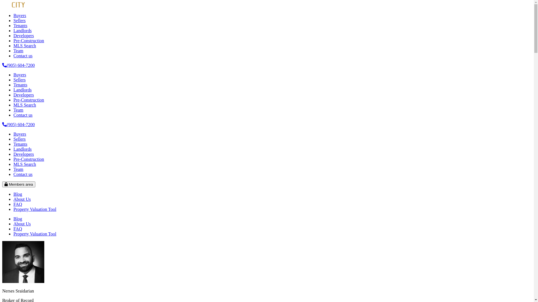  I want to click on Tenants, so click(20, 26).